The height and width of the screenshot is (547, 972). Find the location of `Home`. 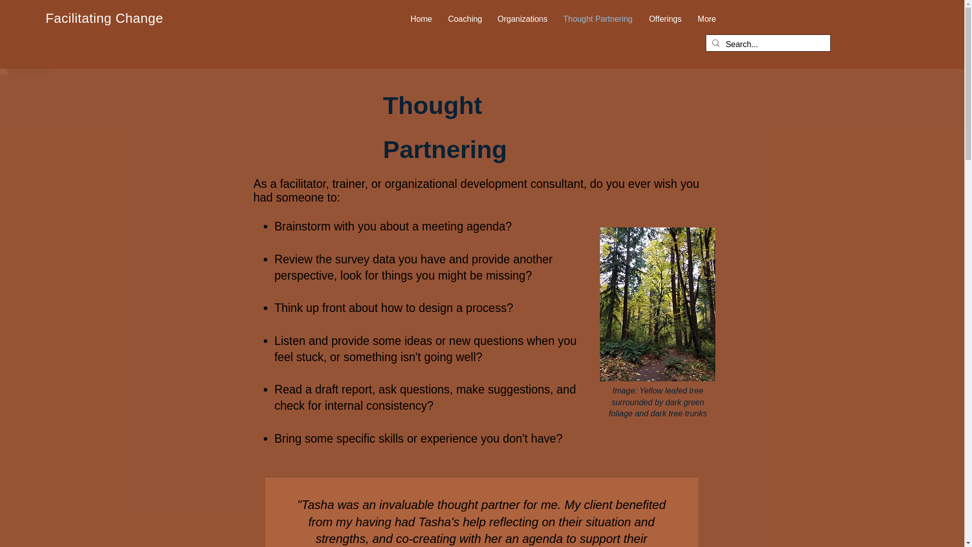

Home is located at coordinates (421, 19).